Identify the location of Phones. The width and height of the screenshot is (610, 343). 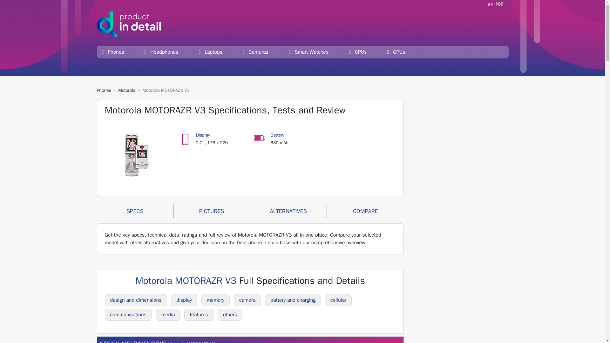
(112, 52).